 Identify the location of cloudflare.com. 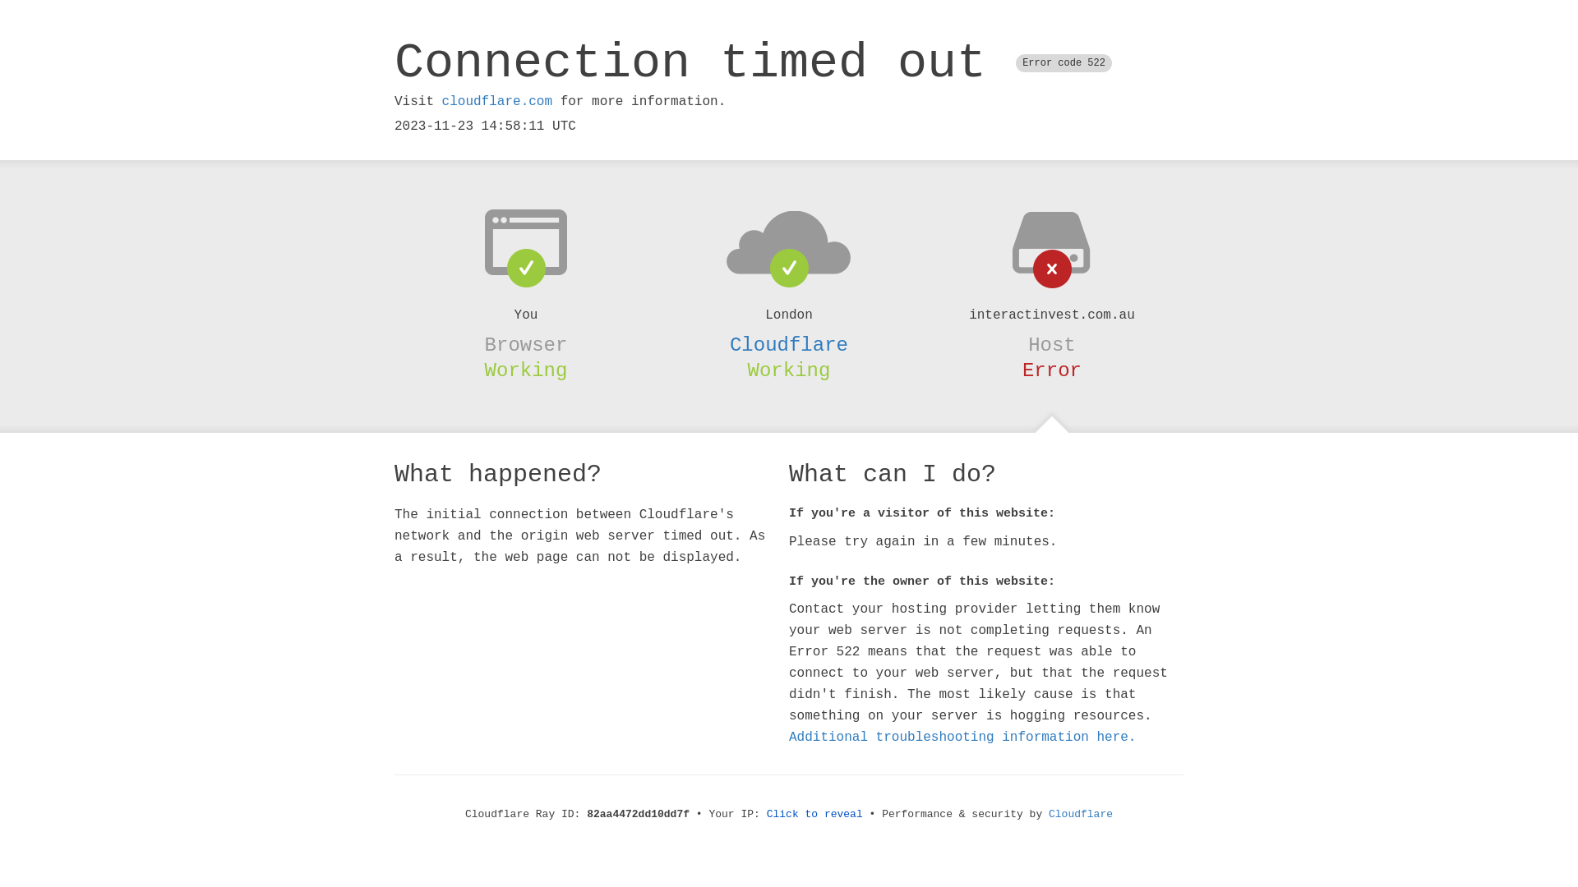
(497, 102).